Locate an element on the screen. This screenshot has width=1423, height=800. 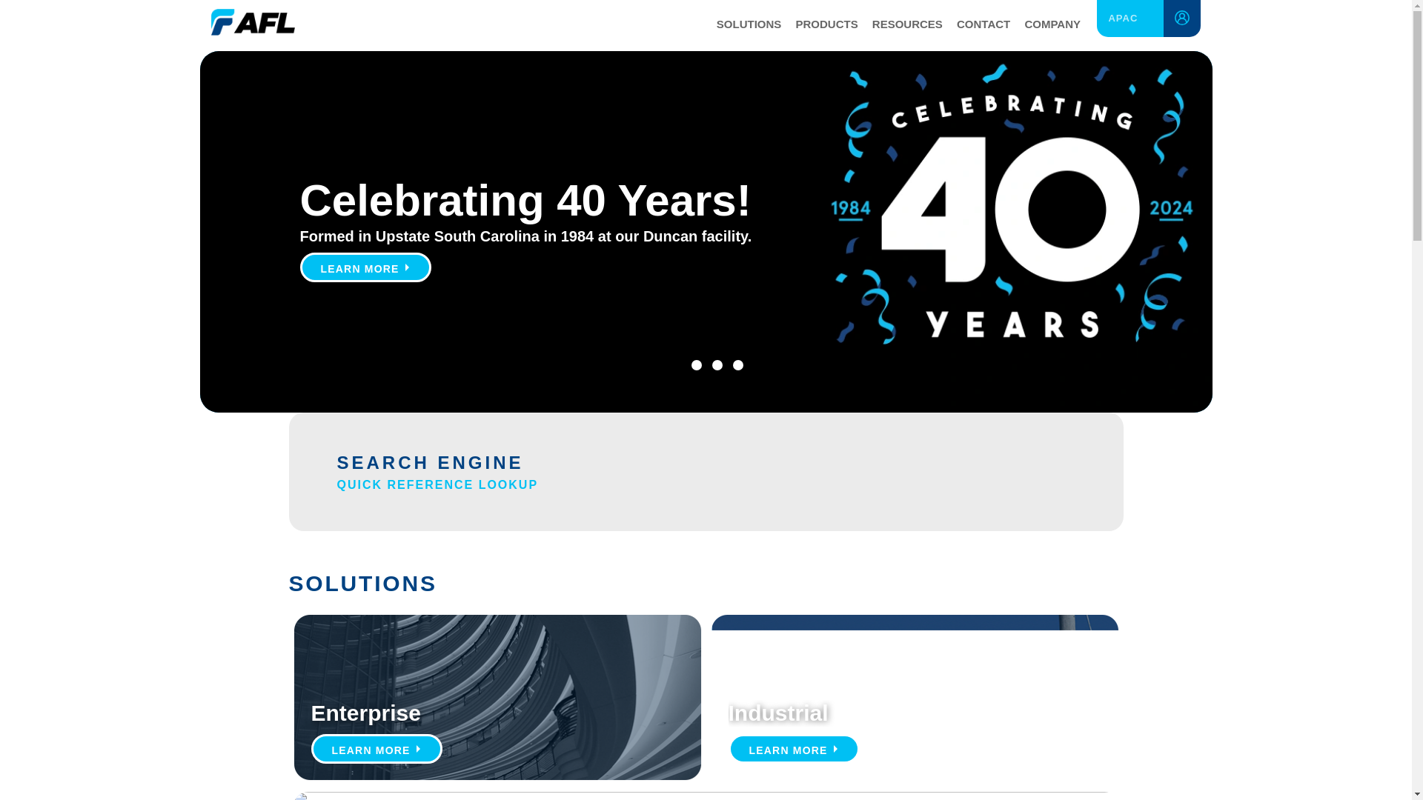
Solutions is located at coordinates (749, 25).